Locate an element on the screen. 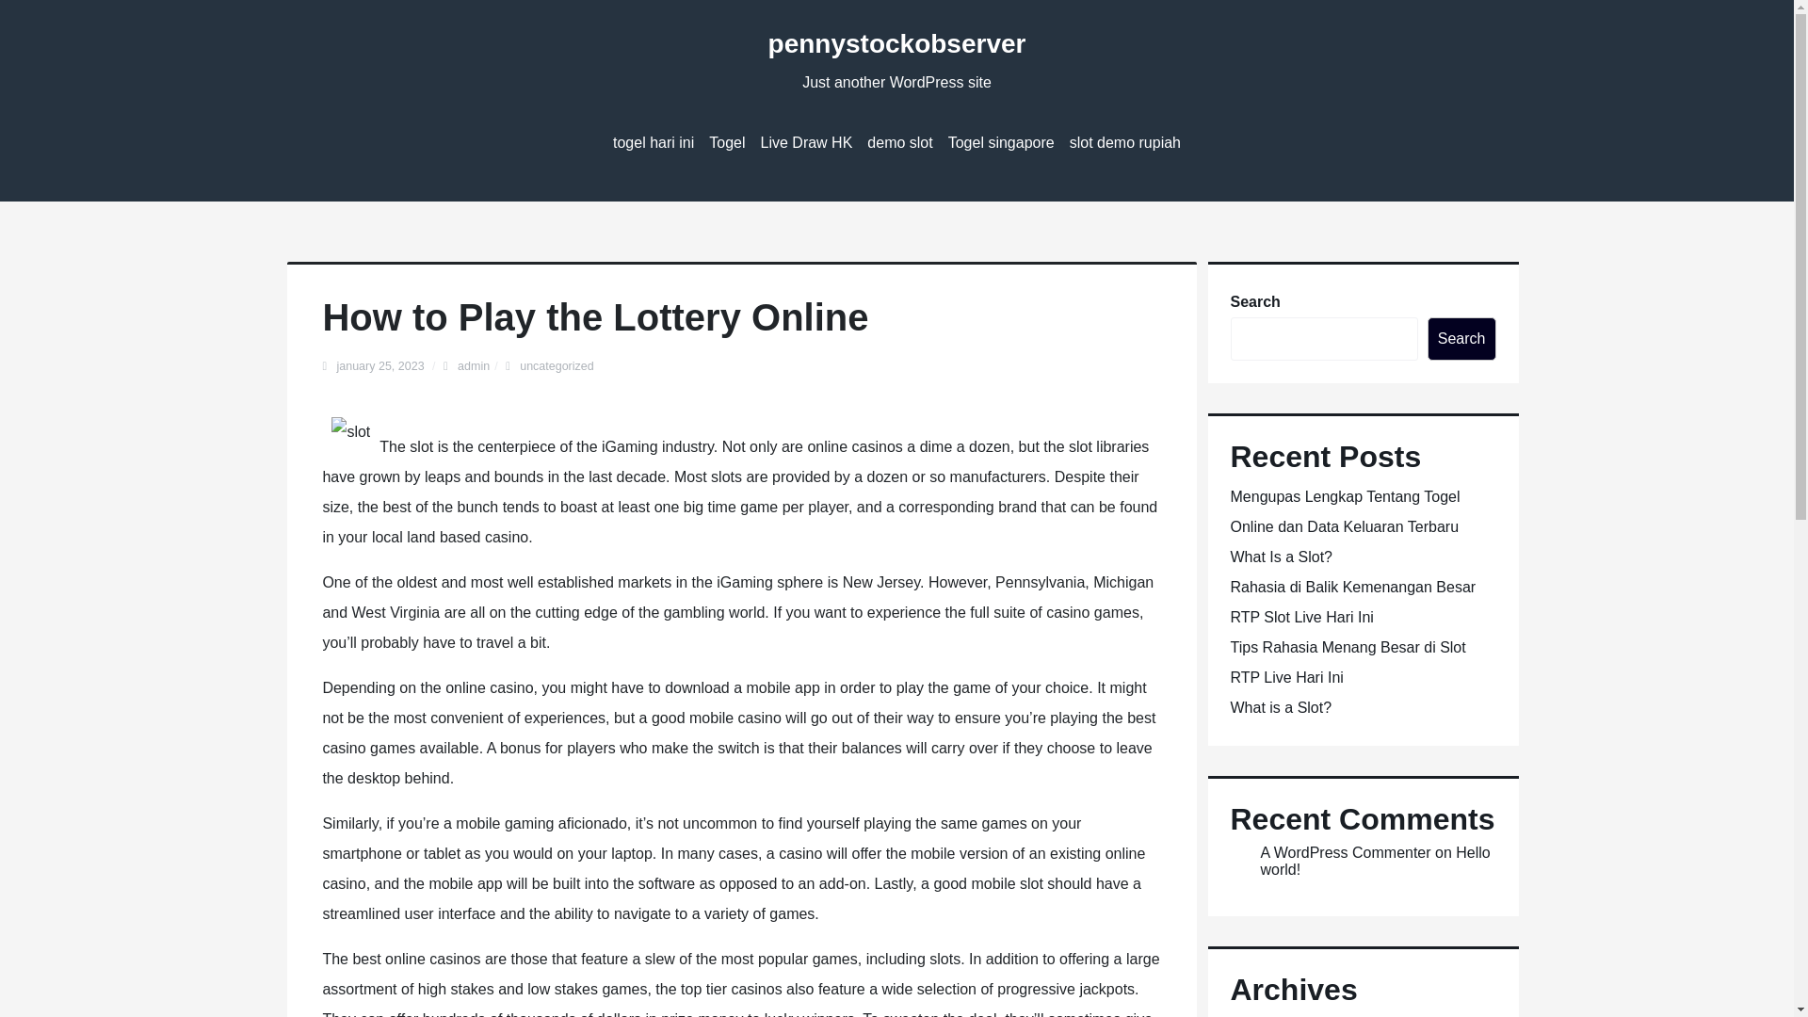 This screenshot has width=1808, height=1017. Rahasia di Balik Kemenangan Besar RTP Slot Live Hari Ini is located at coordinates (1352, 602).